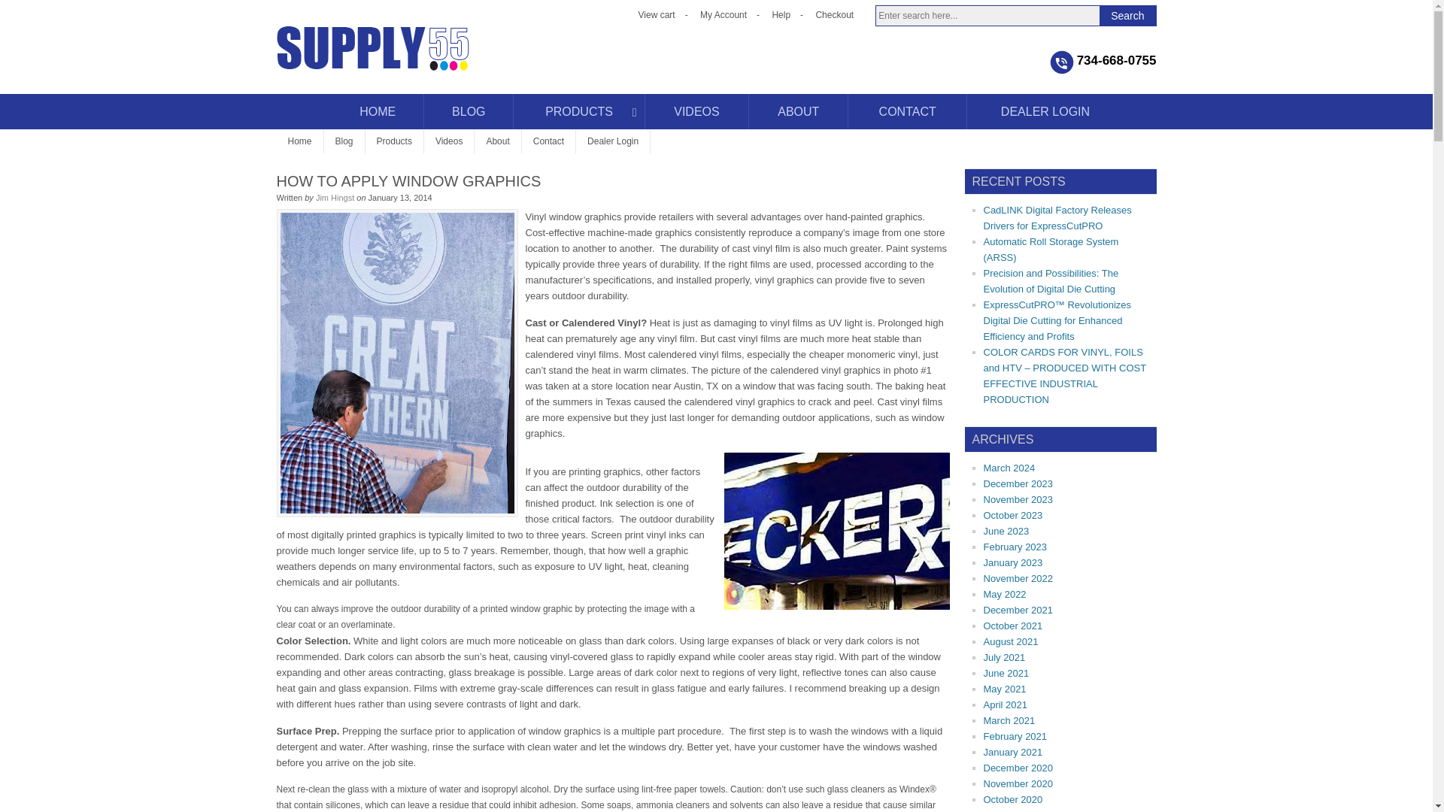 The width and height of the screenshot is (1444, 812). I want to click on Search, so click(1127, 15).